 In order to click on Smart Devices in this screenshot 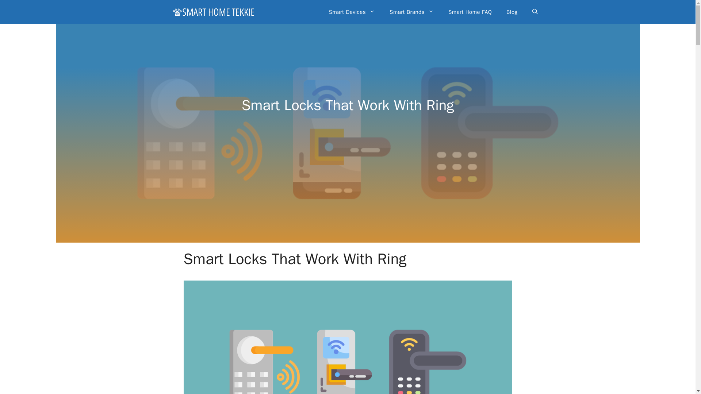, I will do `click(352, 12)`.